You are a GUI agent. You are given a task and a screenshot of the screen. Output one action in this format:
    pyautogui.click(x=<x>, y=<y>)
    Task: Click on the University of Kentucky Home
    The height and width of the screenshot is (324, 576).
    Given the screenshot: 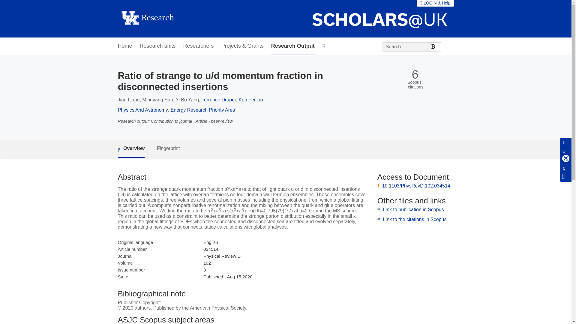 What is the action you would take?
    pyautogui.click(x=147, y=19)
    